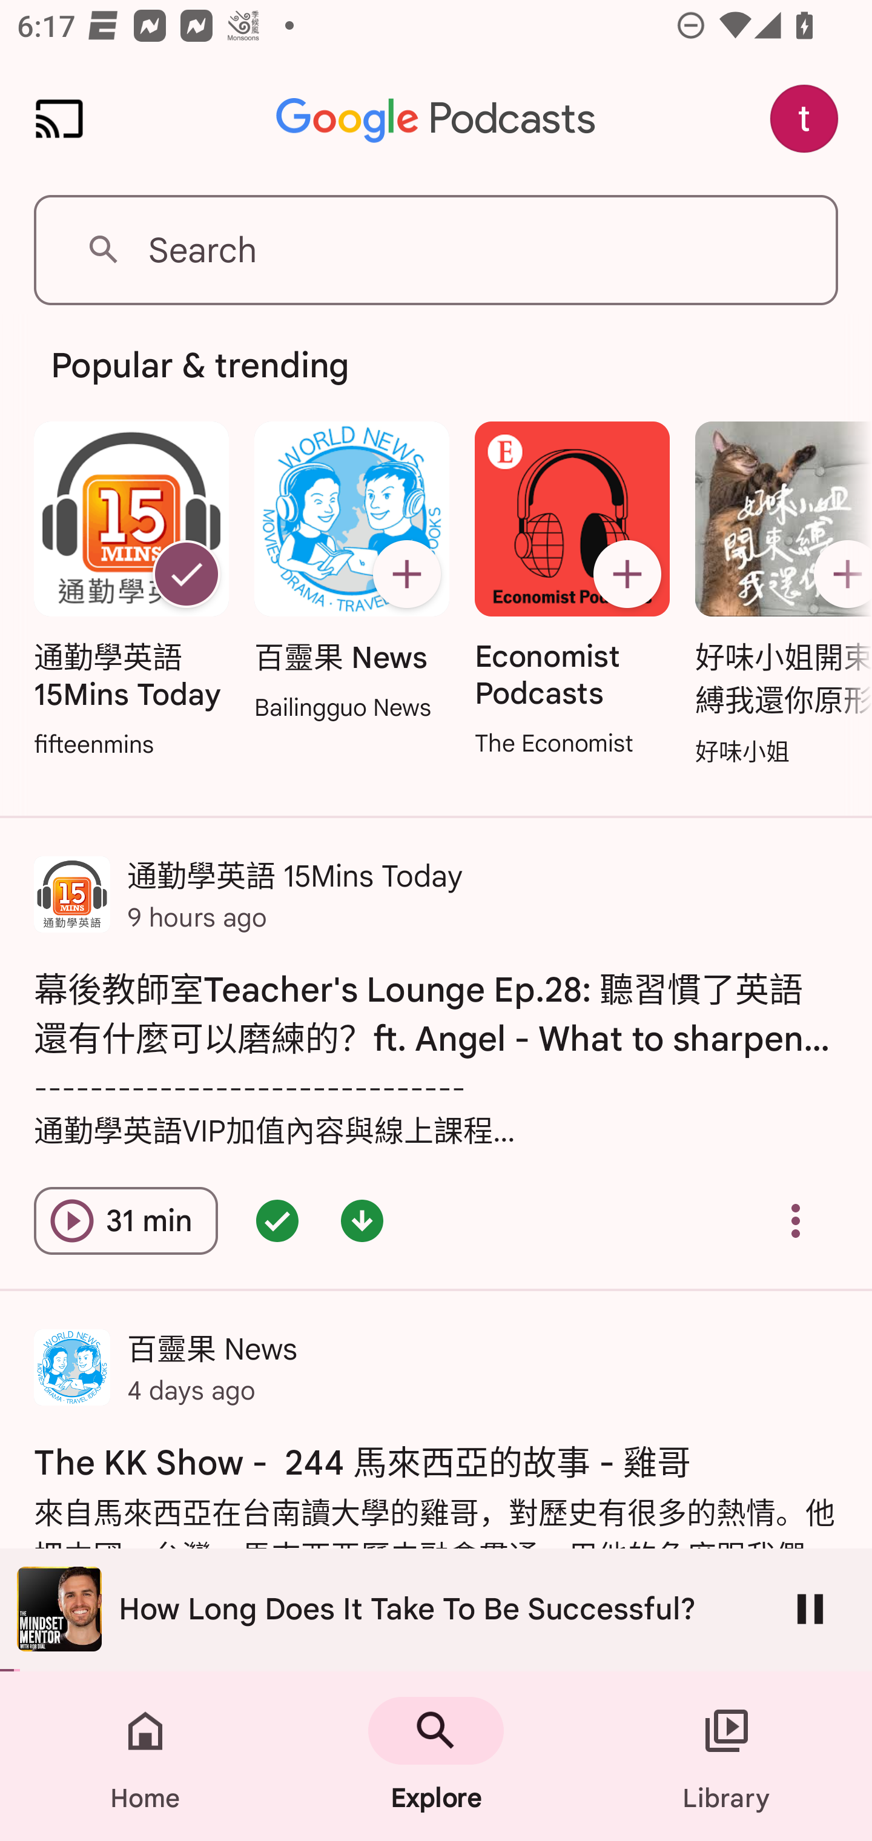 The image size is (872, 1841). Describe the element at coordinates (59, 119) in the screenshot. I see `Cast. Disconnected` at that location.